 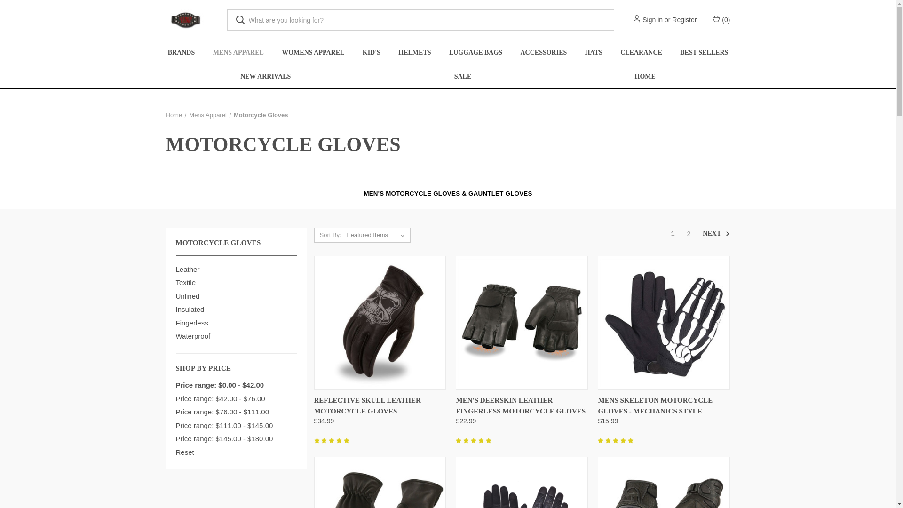 I want to click on Waterproof, so click(x=236, y=336).